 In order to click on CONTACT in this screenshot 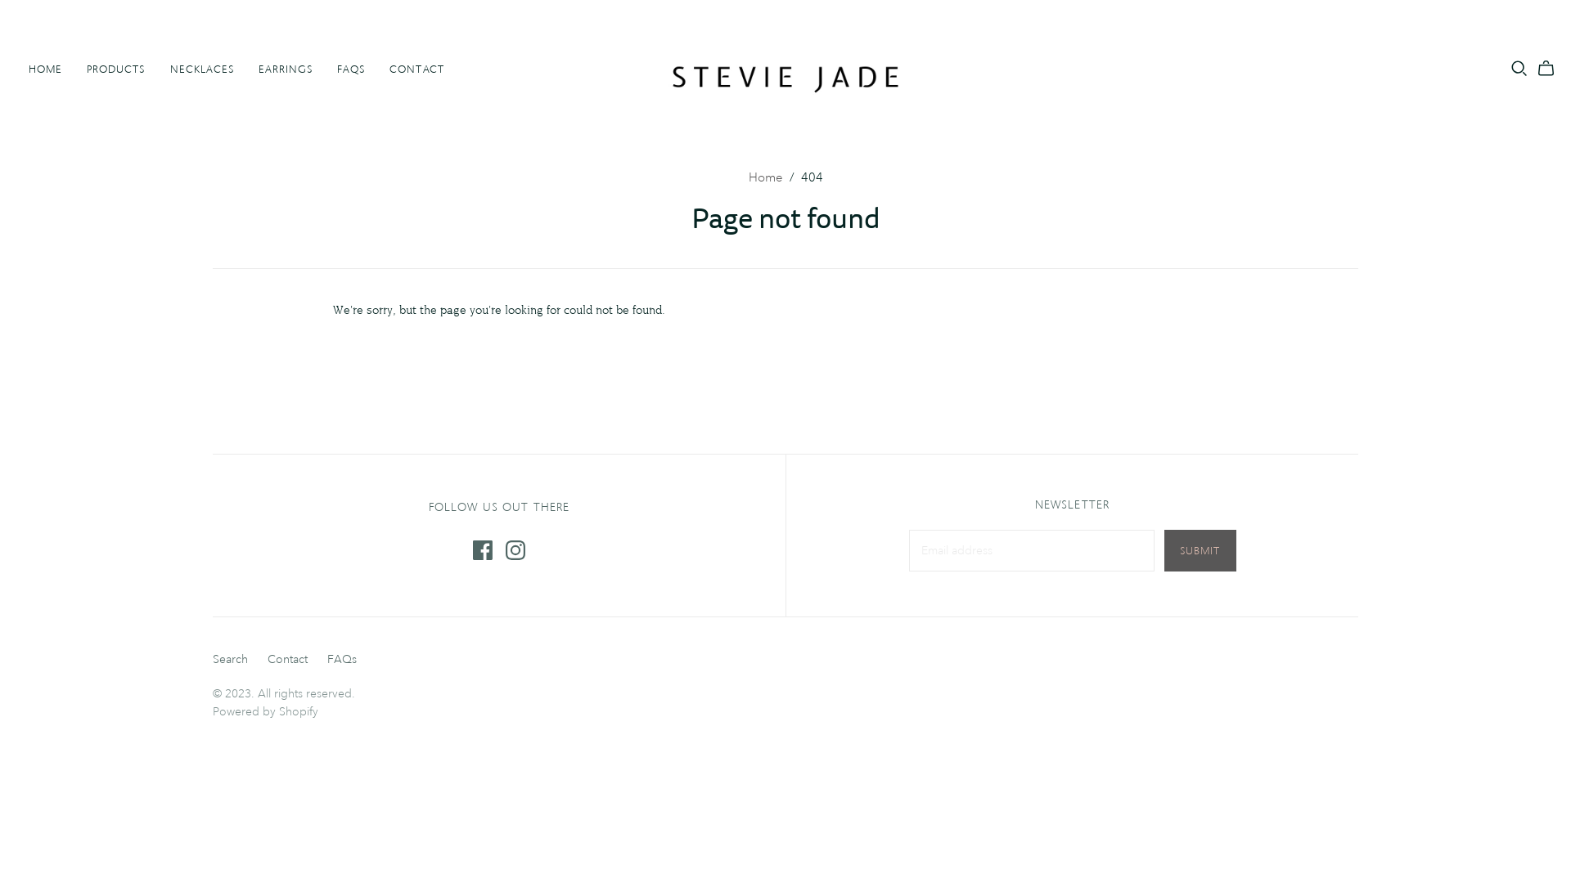, I will do `click(416, 69)`.